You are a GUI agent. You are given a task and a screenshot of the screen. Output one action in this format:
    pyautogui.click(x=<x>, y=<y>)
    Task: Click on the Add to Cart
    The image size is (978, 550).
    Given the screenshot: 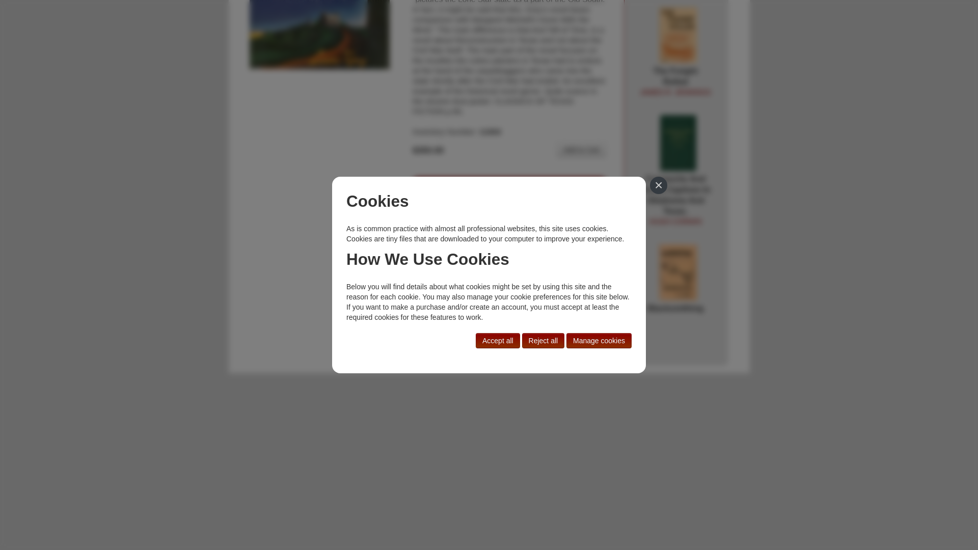 What is the action you would take?
    pyautogui.click(x=451, y=214)
    